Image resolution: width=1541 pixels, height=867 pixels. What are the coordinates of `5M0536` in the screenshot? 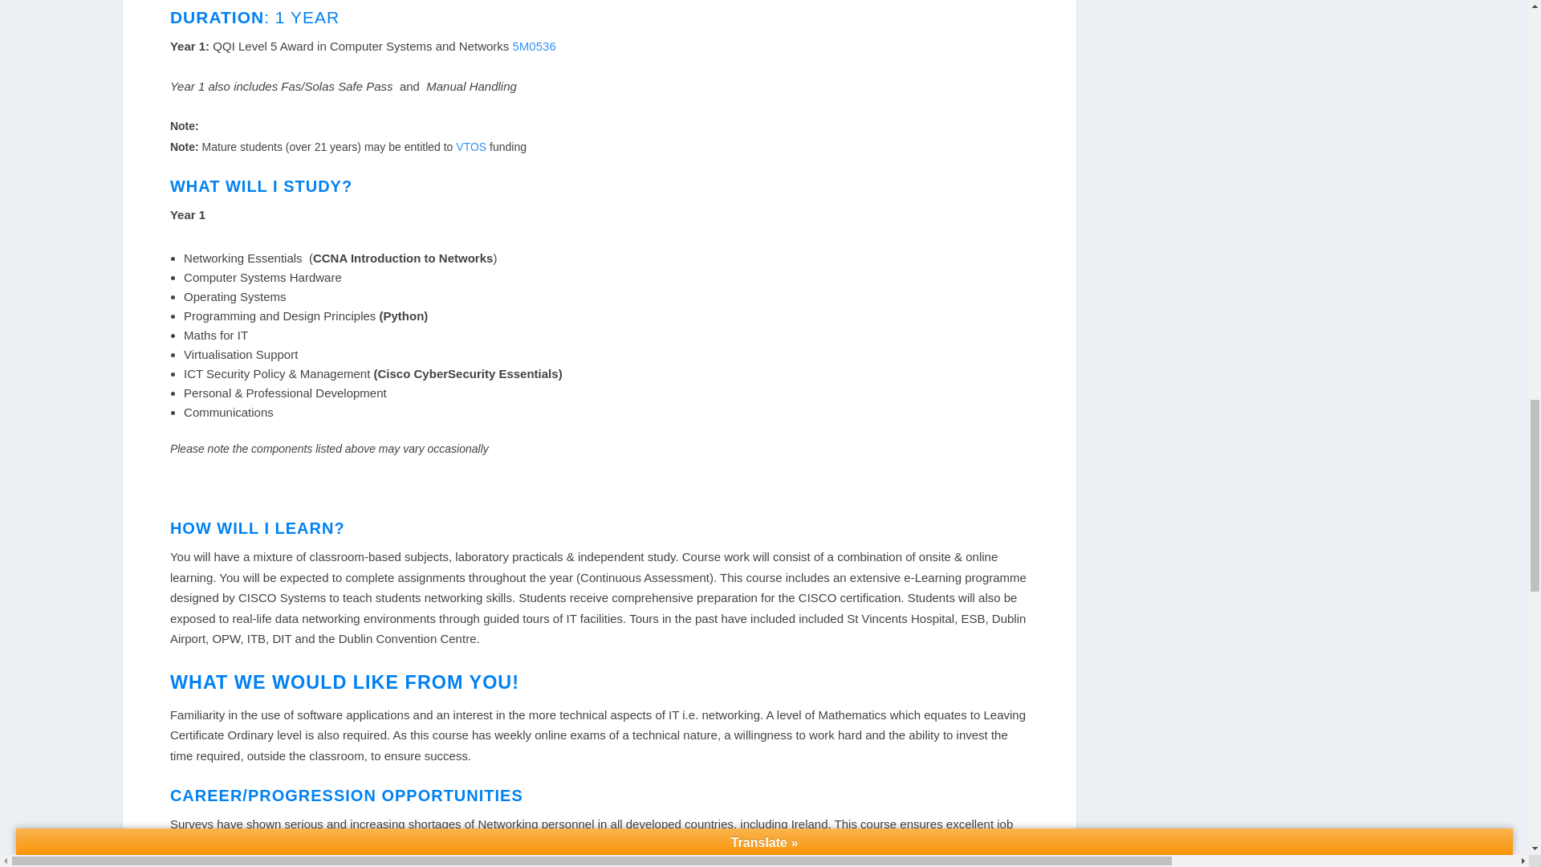 It's located at (535, 45).